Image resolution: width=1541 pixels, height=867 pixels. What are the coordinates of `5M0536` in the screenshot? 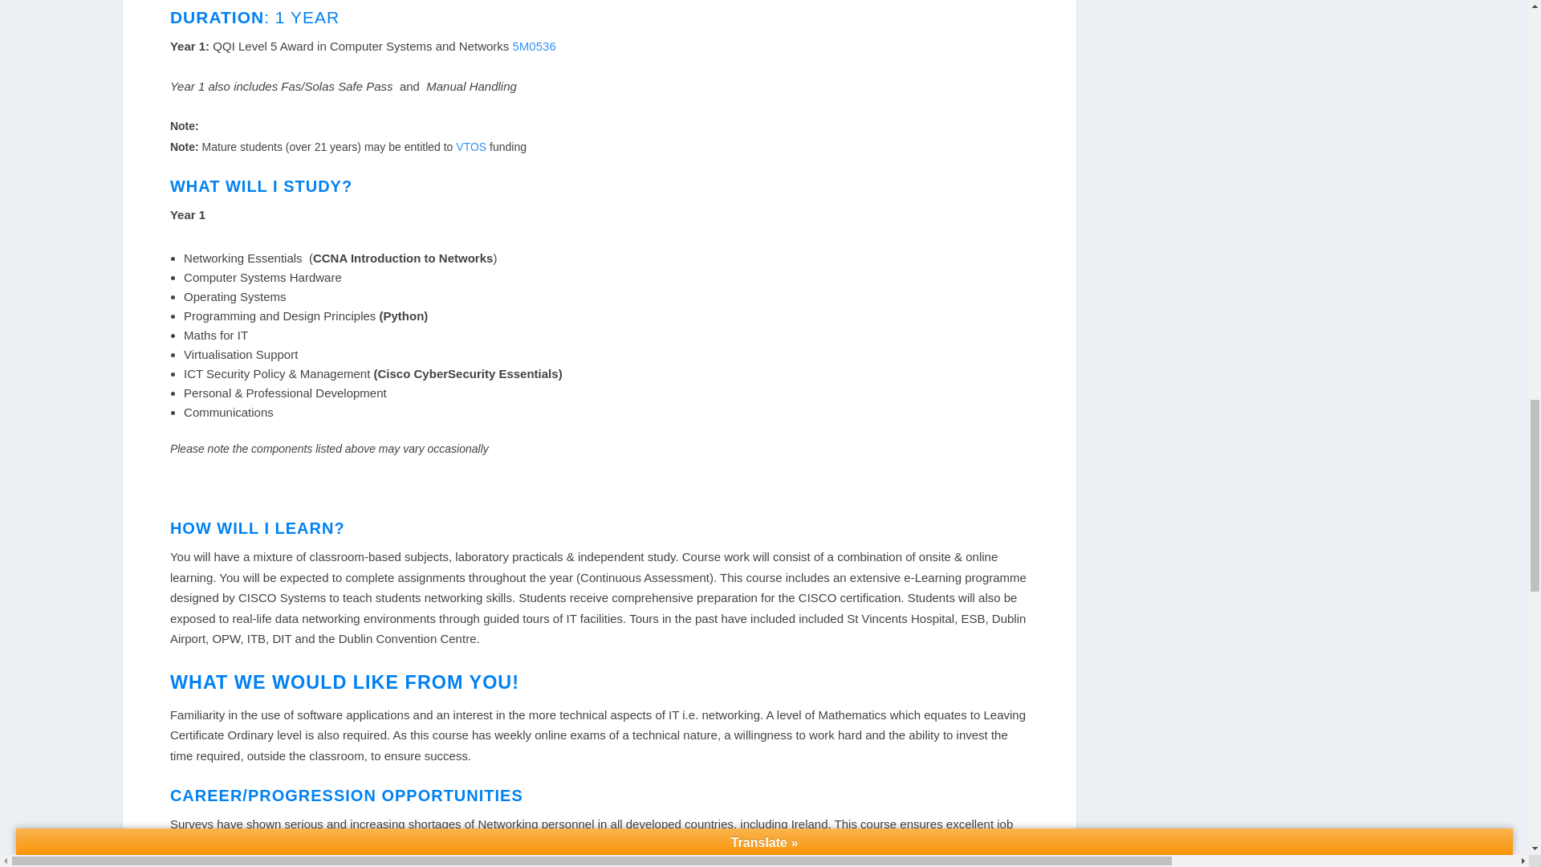 It's located at (535, 45).